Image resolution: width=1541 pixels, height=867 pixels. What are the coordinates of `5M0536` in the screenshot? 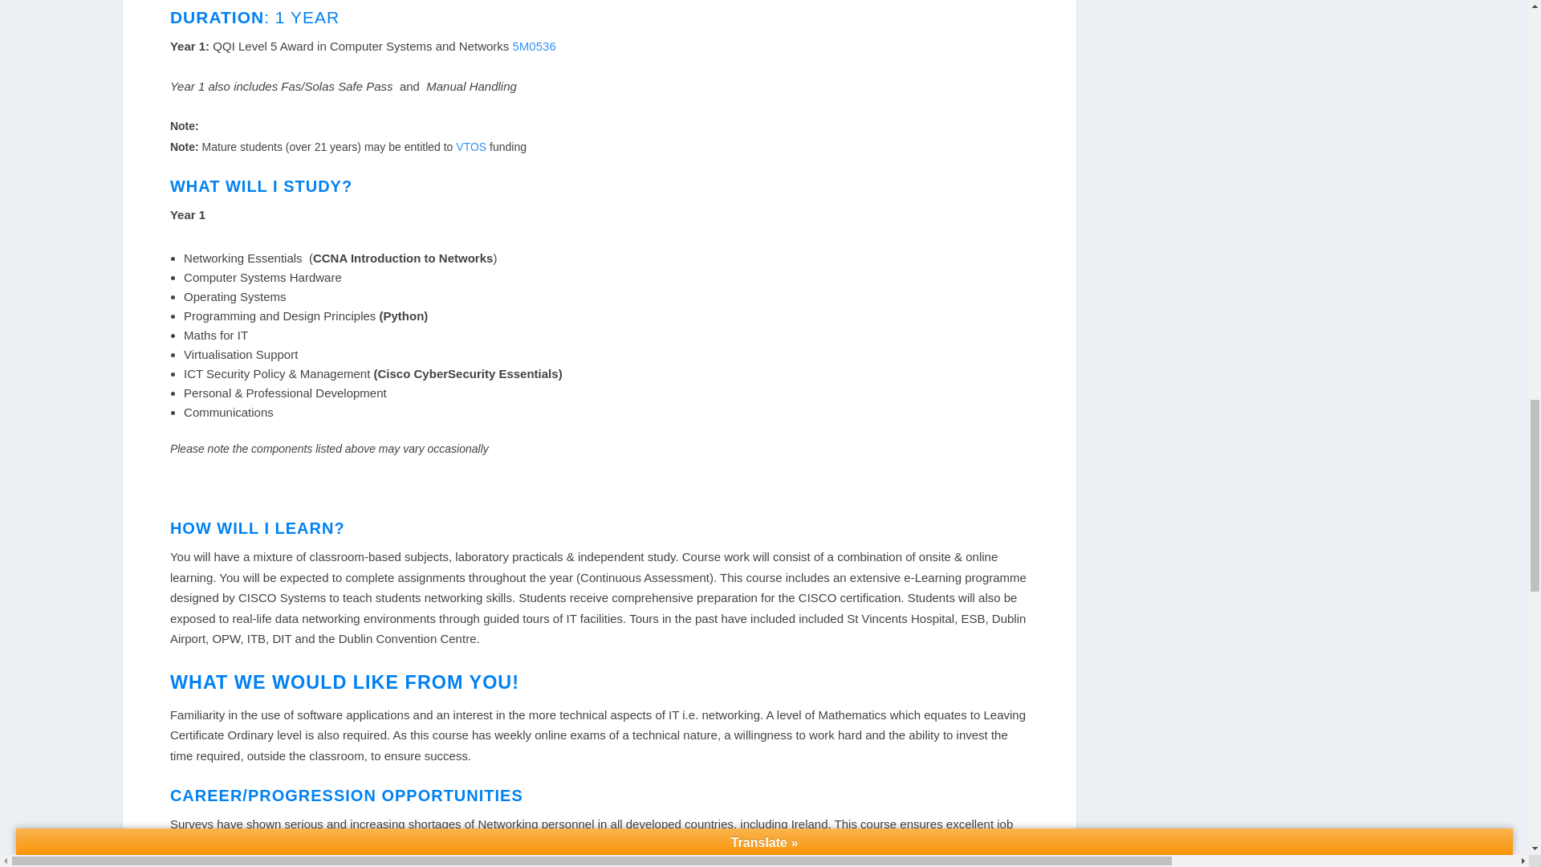 It's located at (535, 45).